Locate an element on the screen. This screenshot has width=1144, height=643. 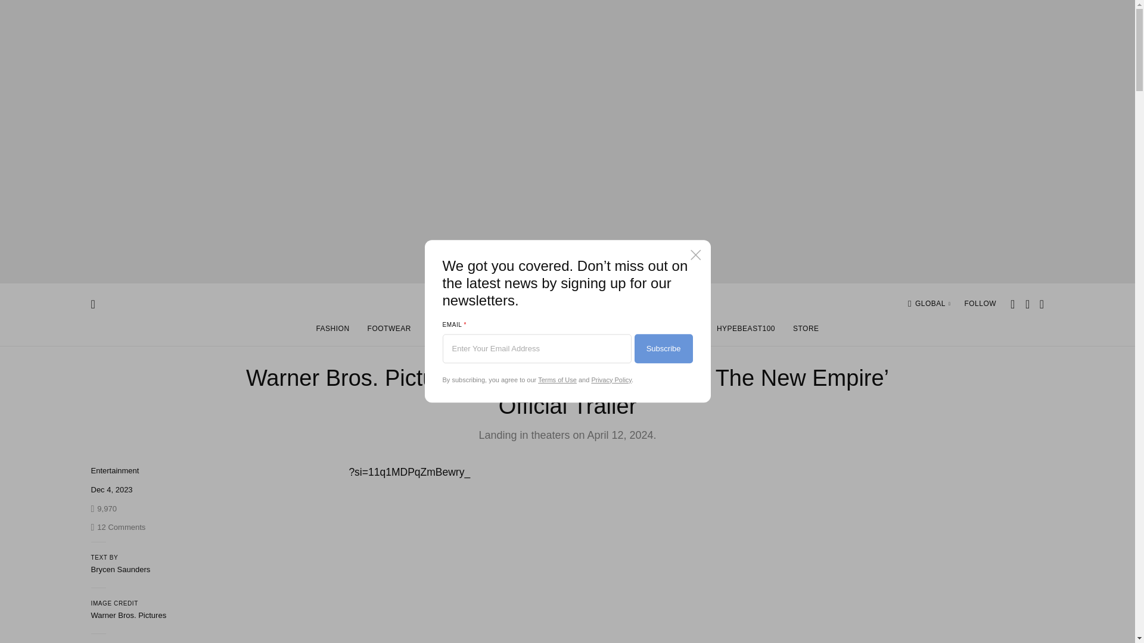
3rd party ad content is located at coordinates (954, 553).